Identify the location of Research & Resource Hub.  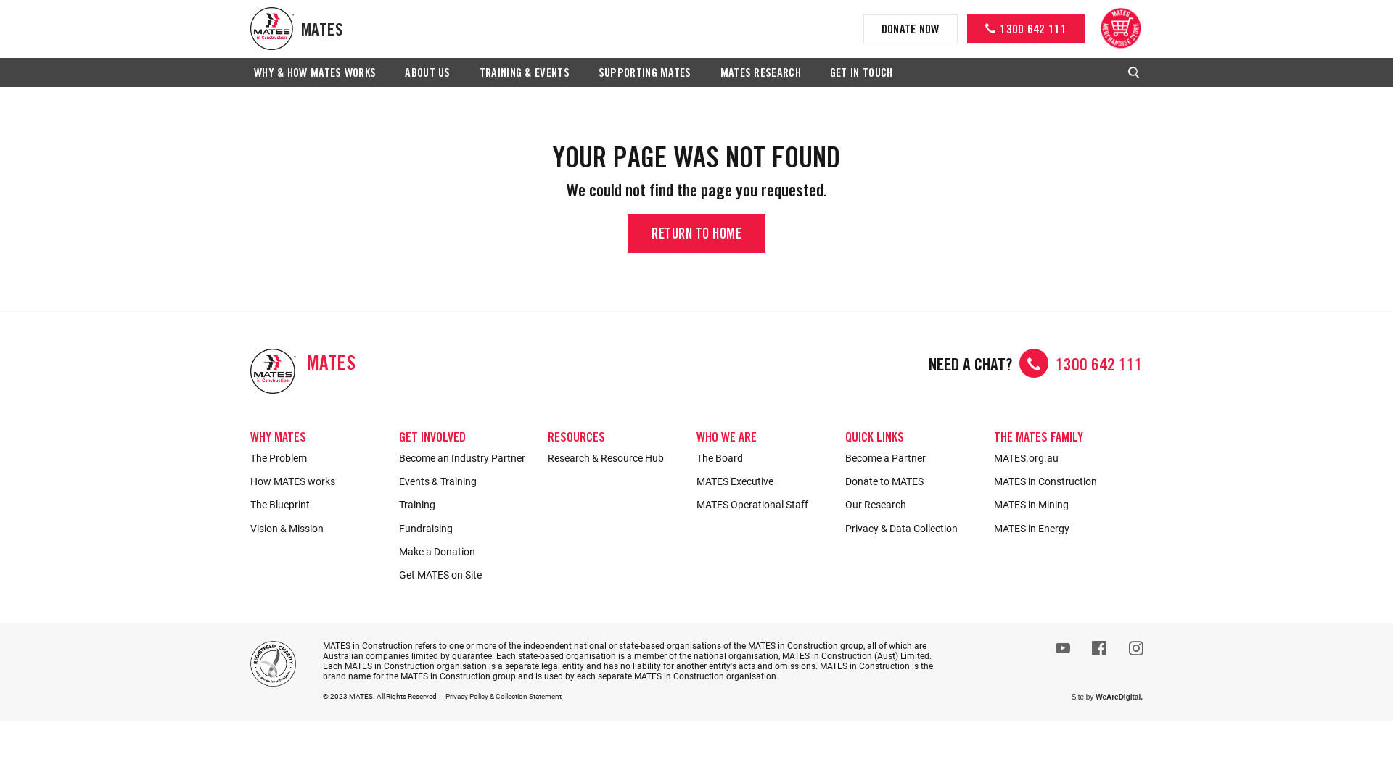
(615, 458).